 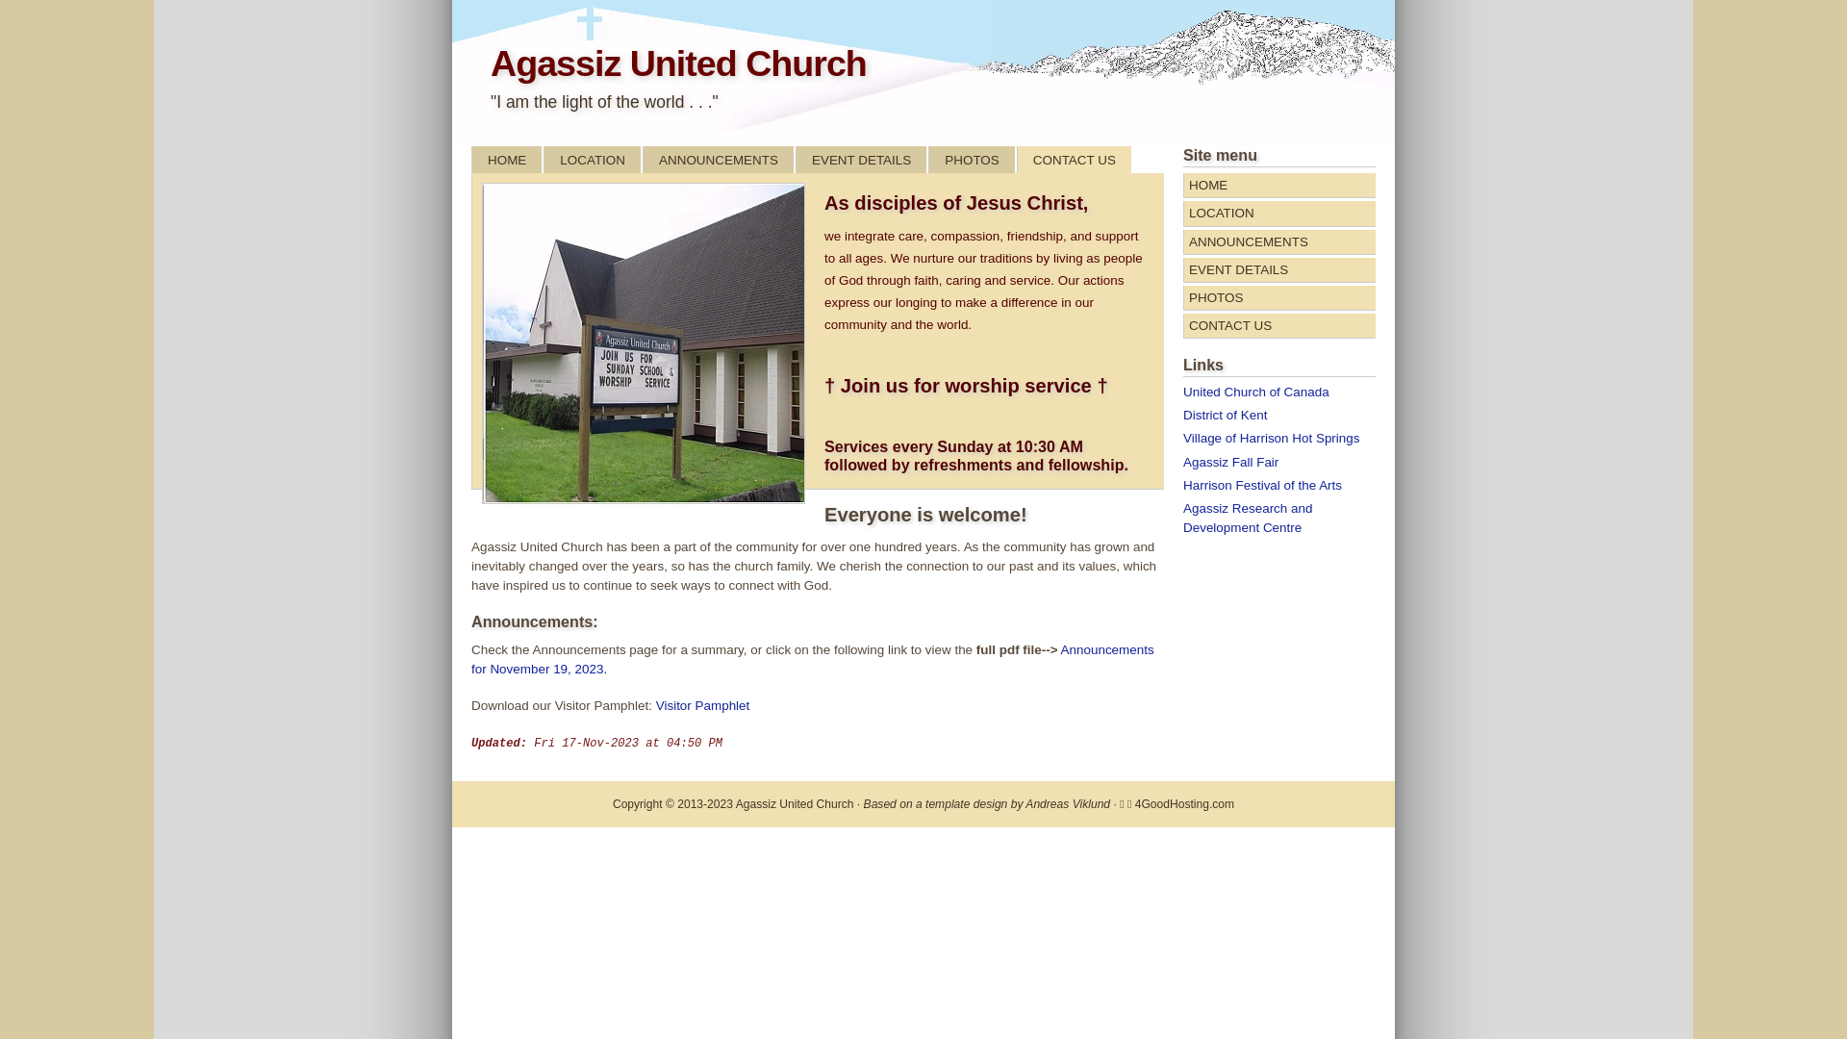 I want to click on District of Kent, so click(x=1226, y=416).